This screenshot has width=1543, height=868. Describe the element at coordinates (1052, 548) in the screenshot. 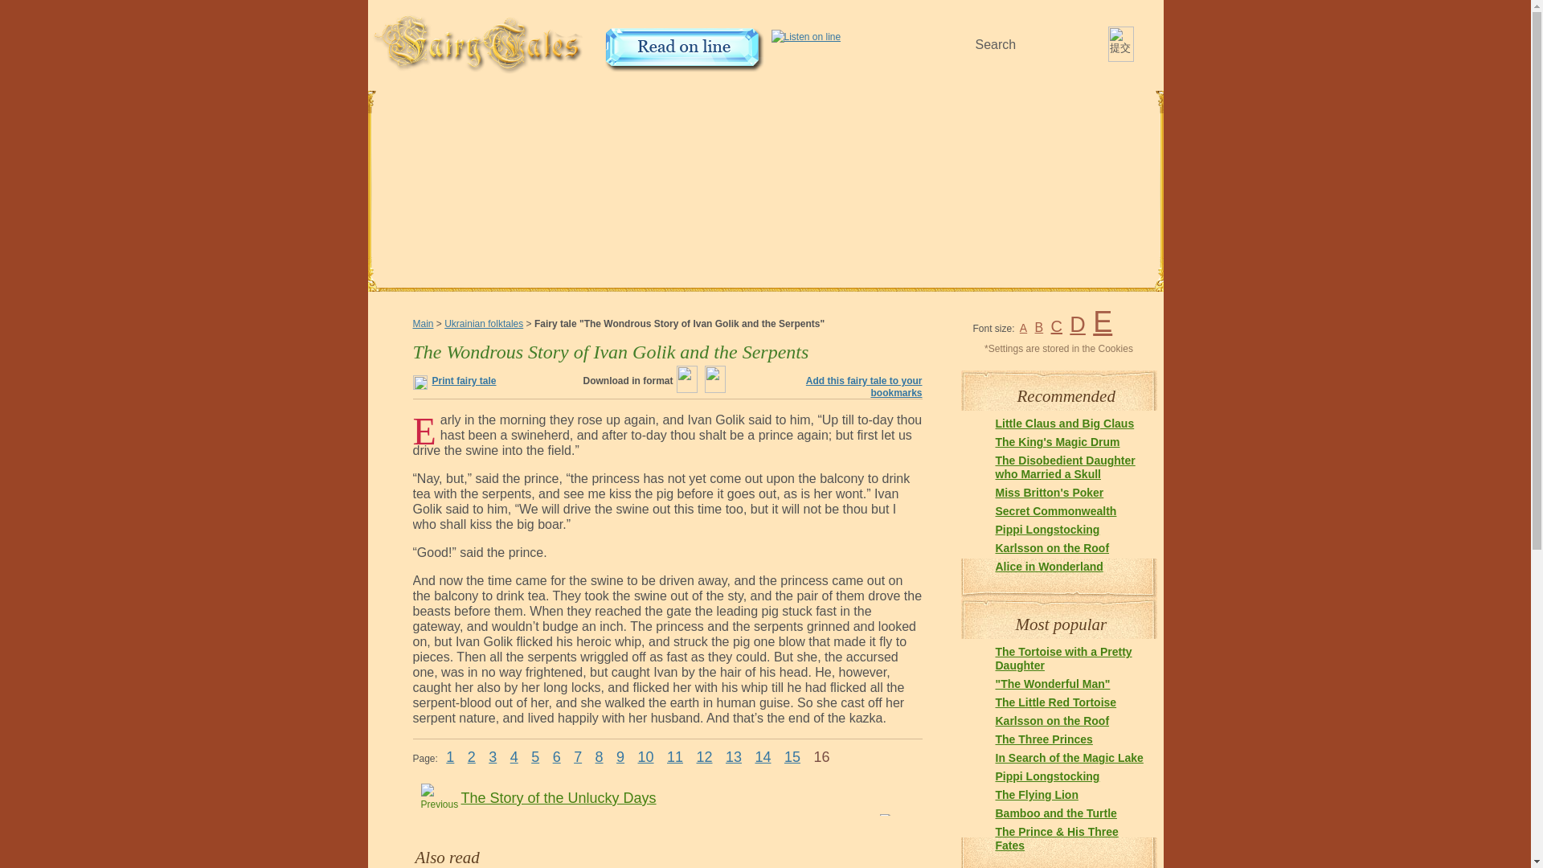

I see `Karlsson on the Roof` at that location.